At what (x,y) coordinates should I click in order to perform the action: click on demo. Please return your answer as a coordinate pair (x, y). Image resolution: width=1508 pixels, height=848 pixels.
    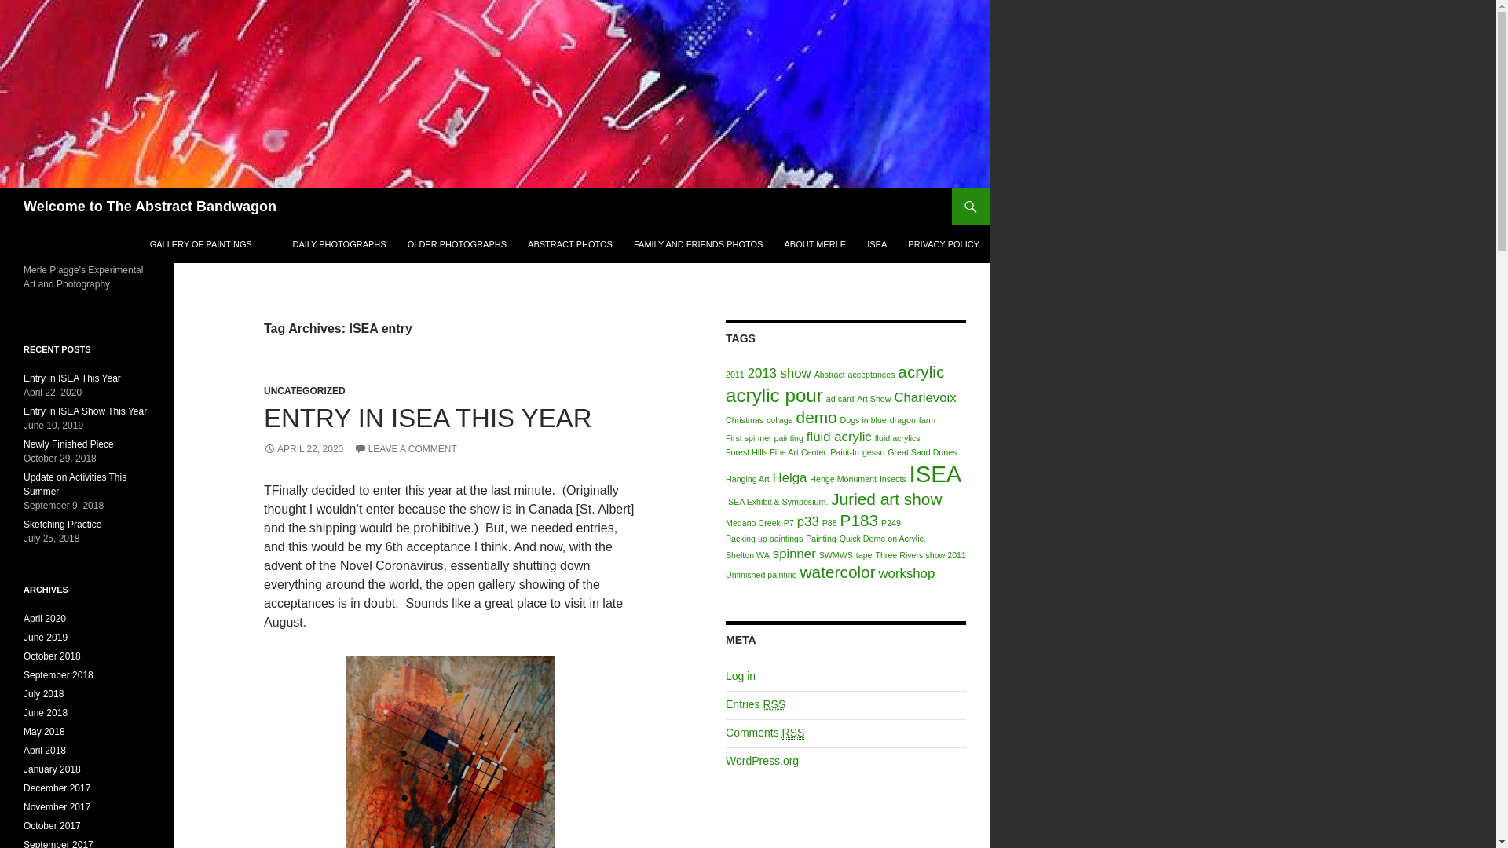
    Looking at the image, I should click on (816, 417).